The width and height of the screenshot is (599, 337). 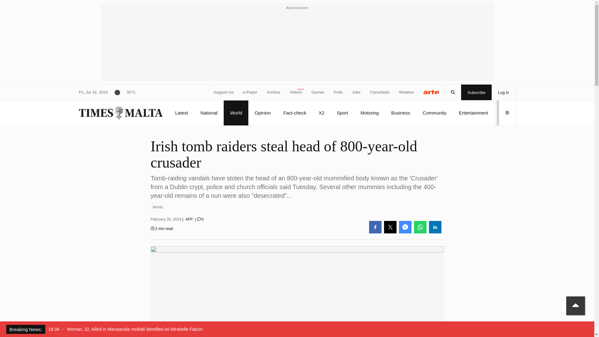 I want to click on Subscribe, so click(x=476, y=92).